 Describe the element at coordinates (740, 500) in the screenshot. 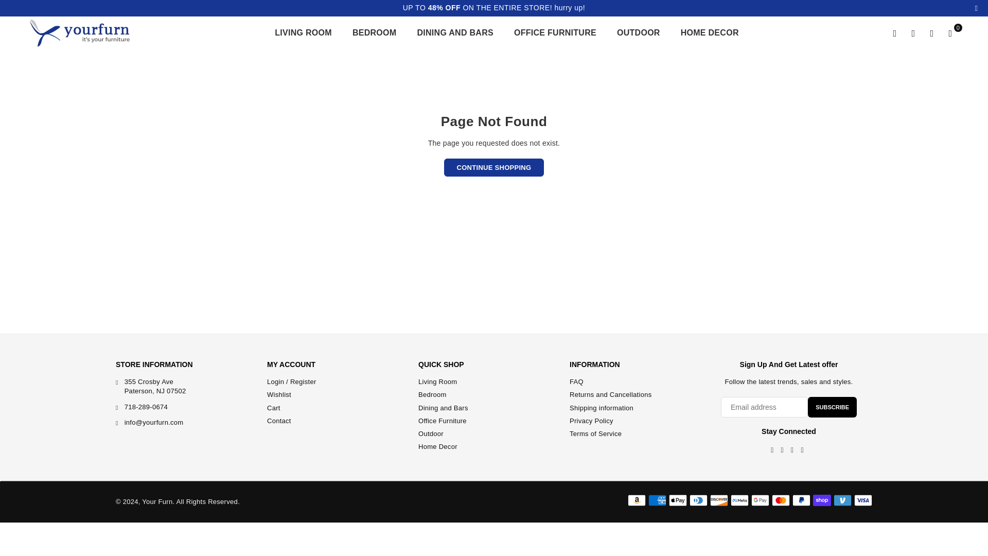

I see `Meta Pay` at that location.